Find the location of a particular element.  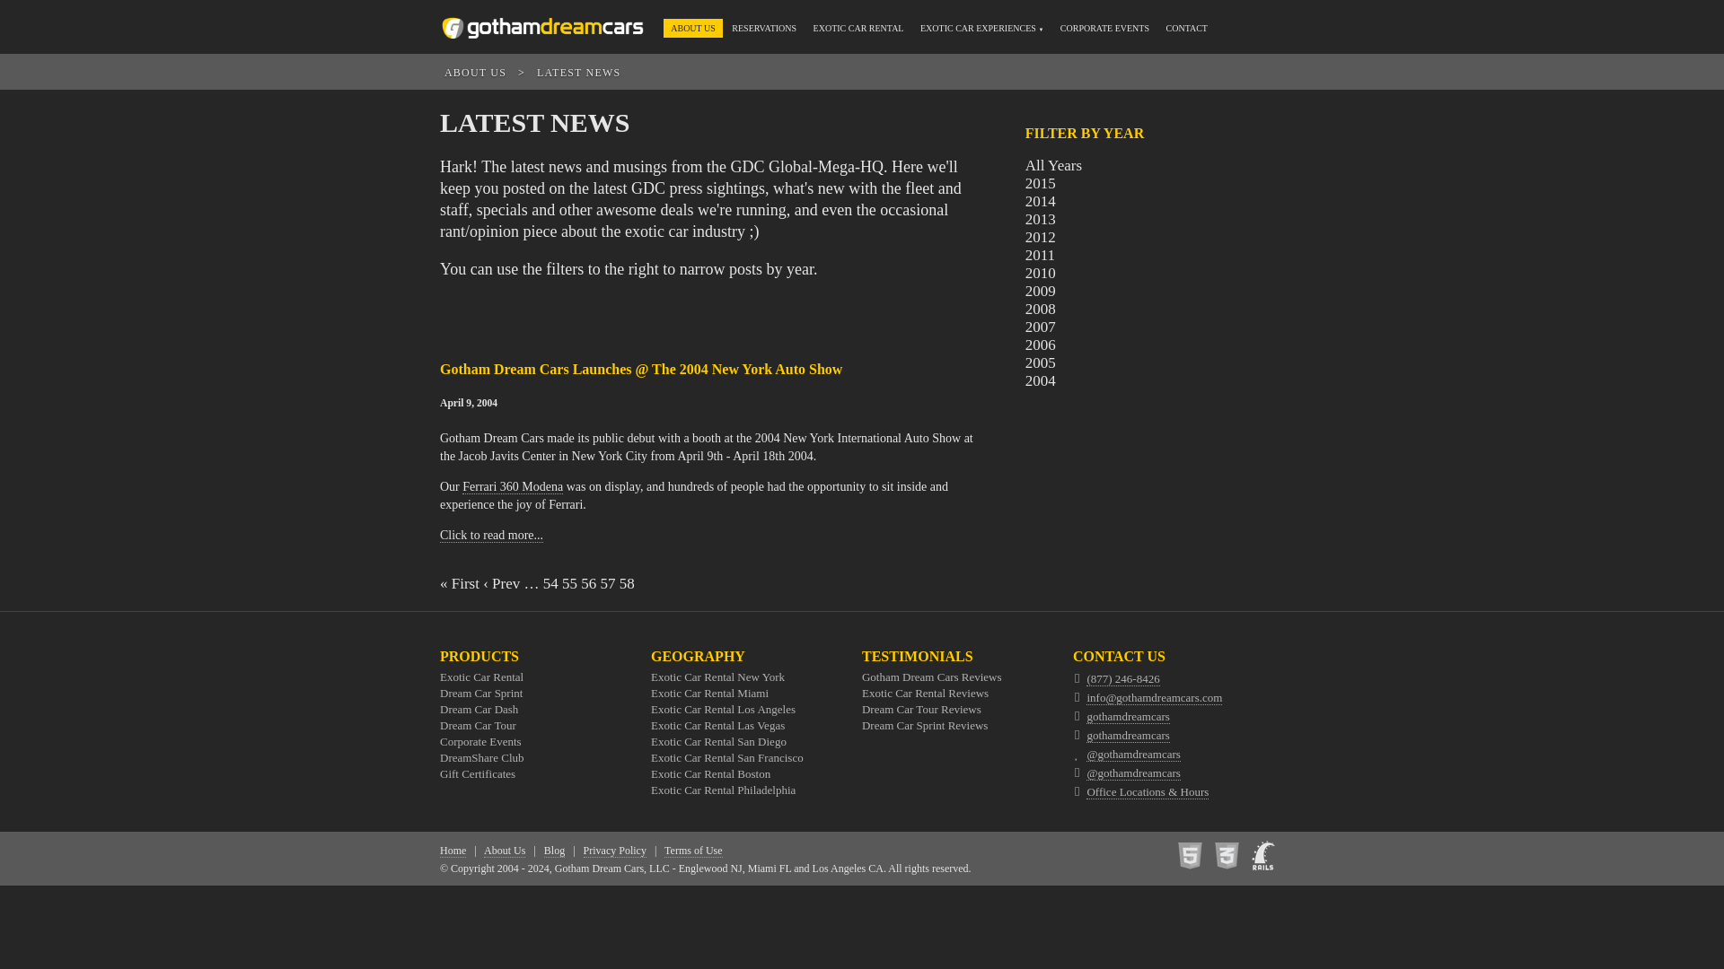

Click to read more... is located at coordinates (490, 535).